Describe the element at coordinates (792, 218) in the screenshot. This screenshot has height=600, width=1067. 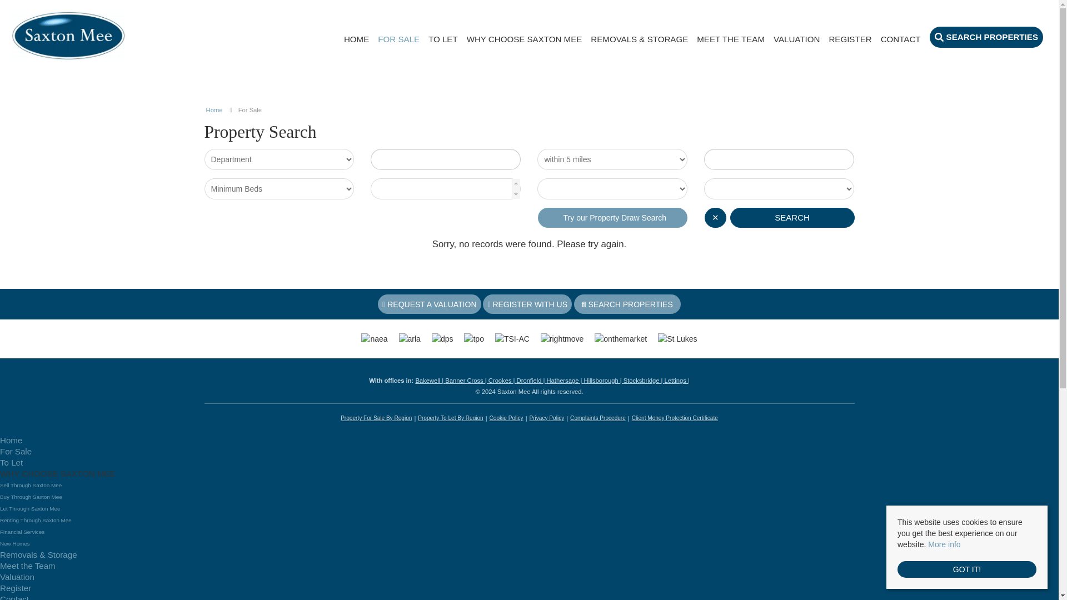
I see `SEARCH` at that location.